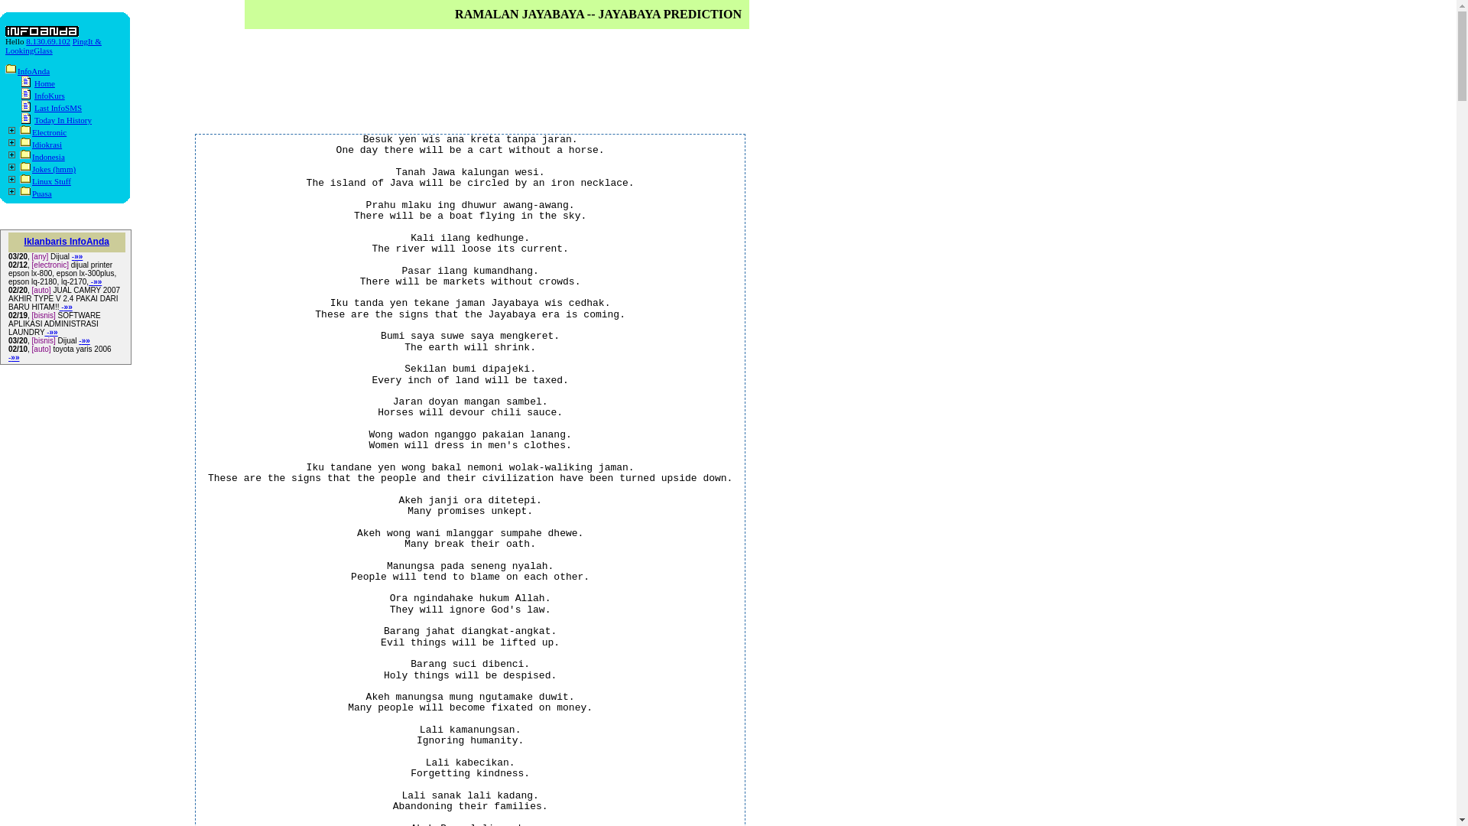  I want to click on Home, so click(37, 83).